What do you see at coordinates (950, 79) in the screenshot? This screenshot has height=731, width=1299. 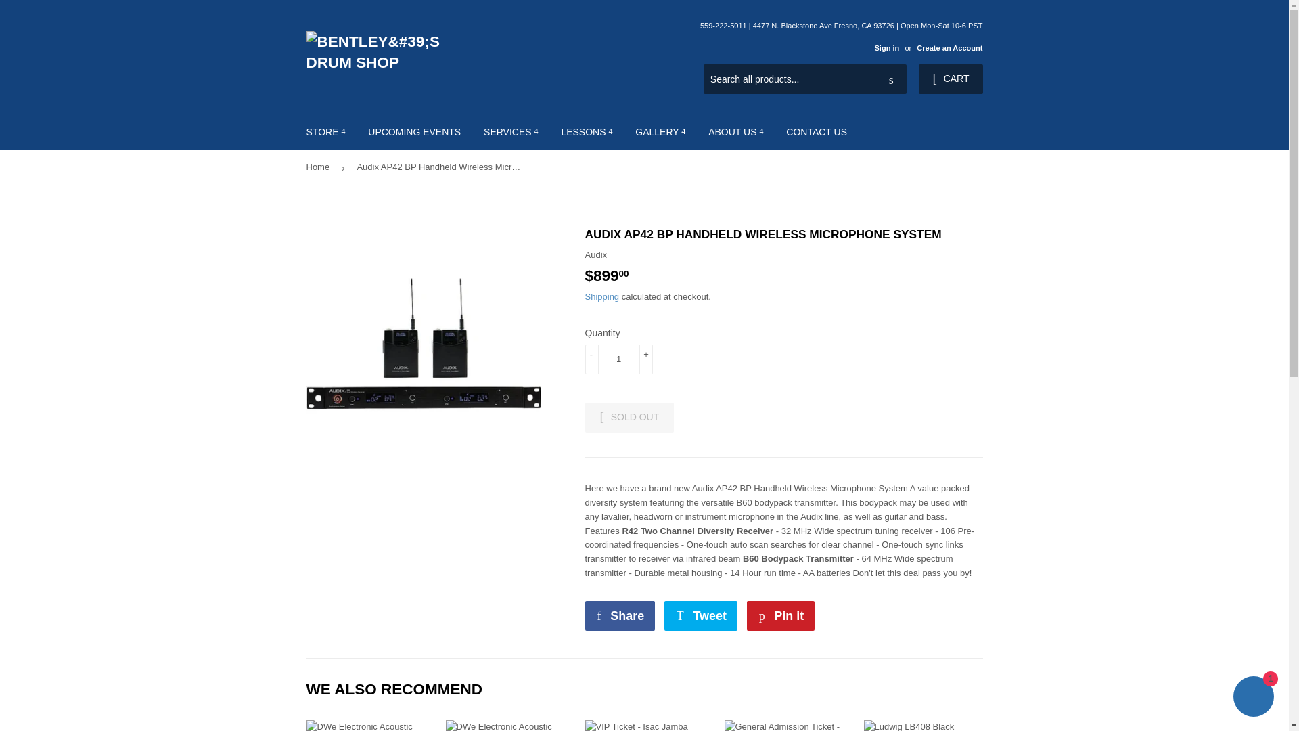 I see `CART` at bounding box center [950, 79].